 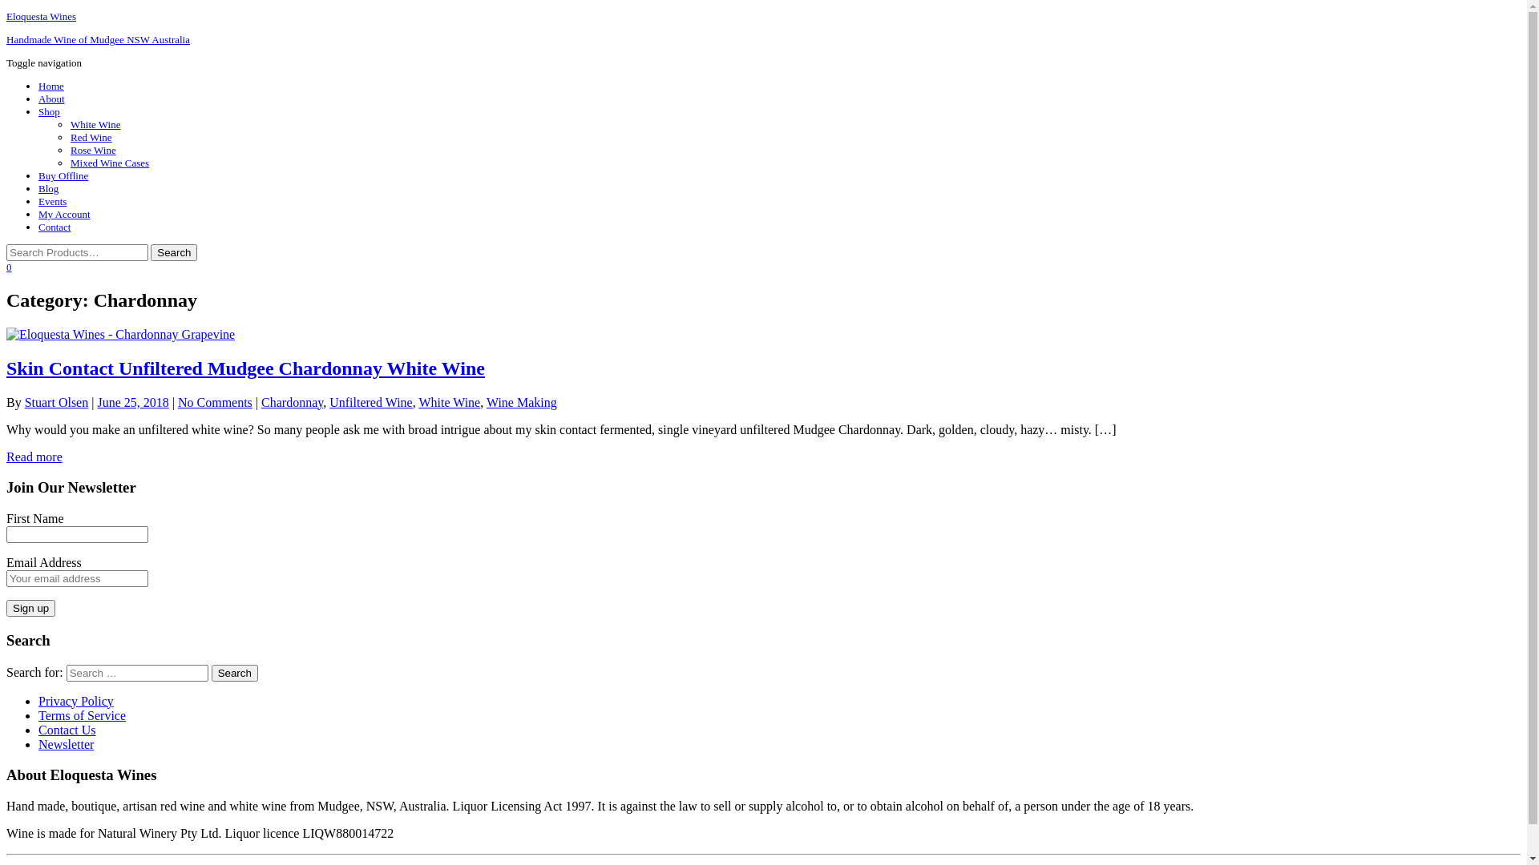 I want to click on About, so click(x=51, y=99).